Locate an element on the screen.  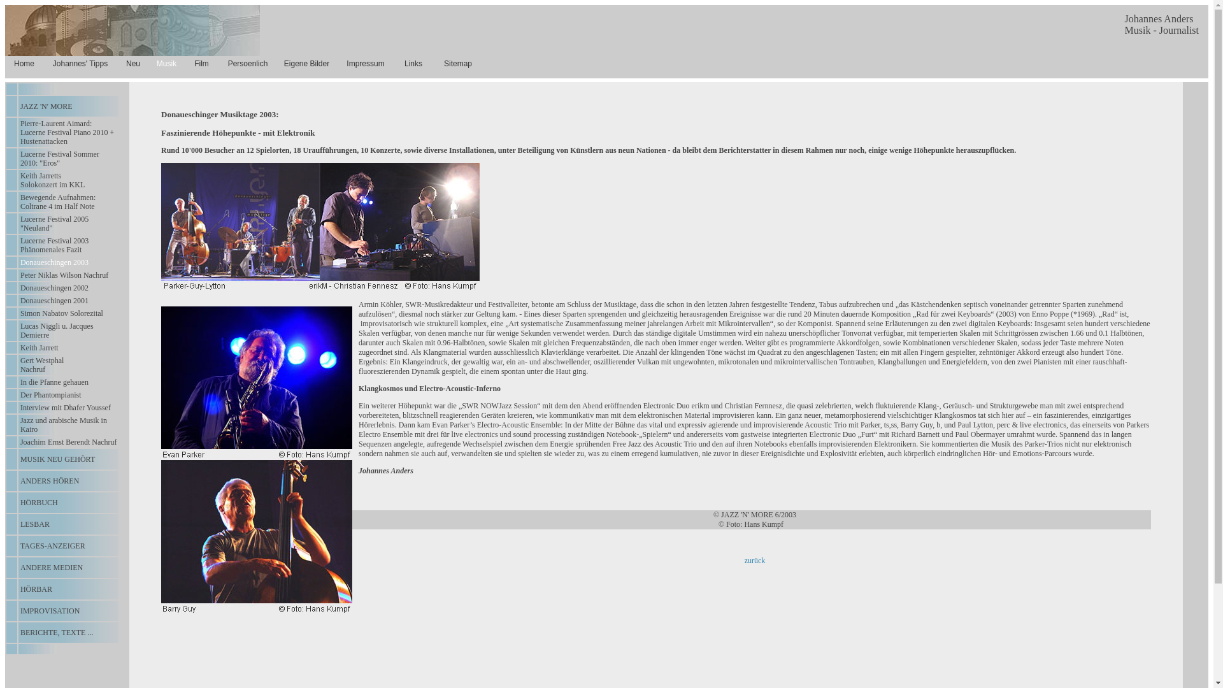
Lucas Niggli u. Jacques Demierre is located at coordinates (57, 331).